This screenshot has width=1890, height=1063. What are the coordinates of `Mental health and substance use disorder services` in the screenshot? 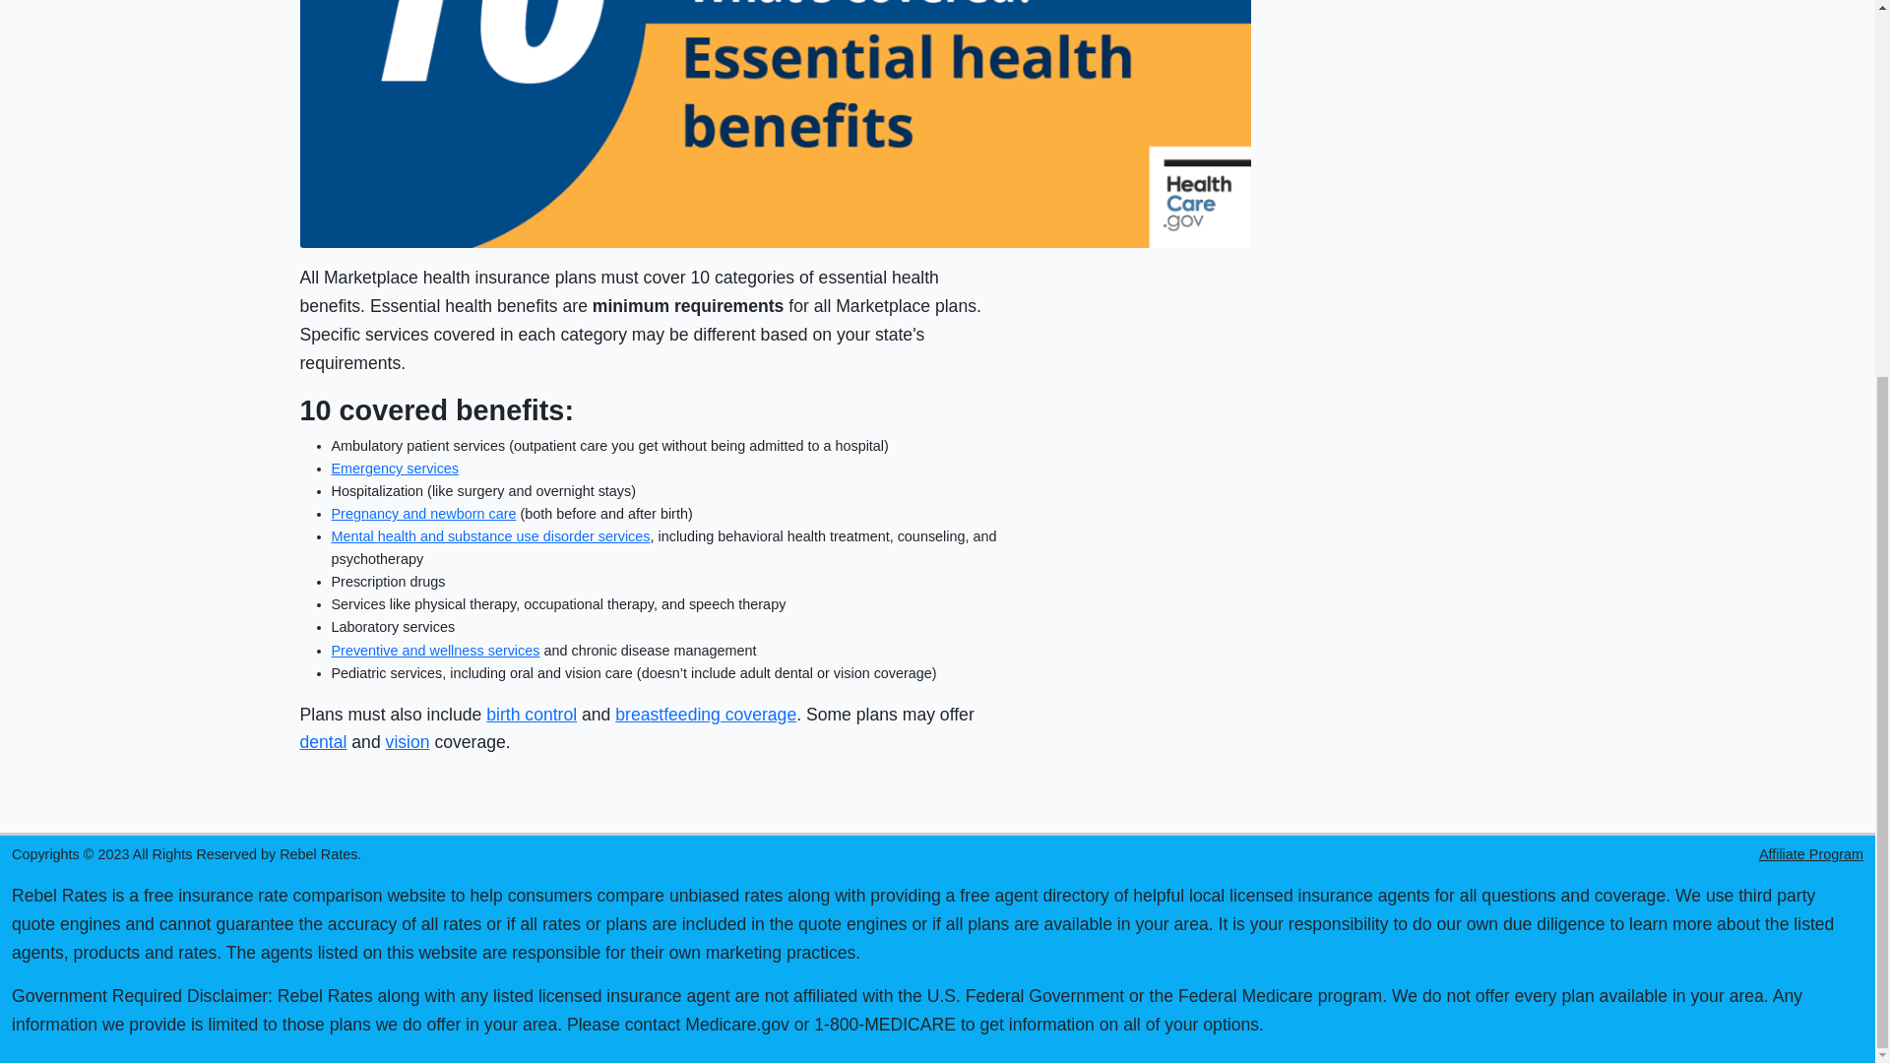 It's located at (490, 535).